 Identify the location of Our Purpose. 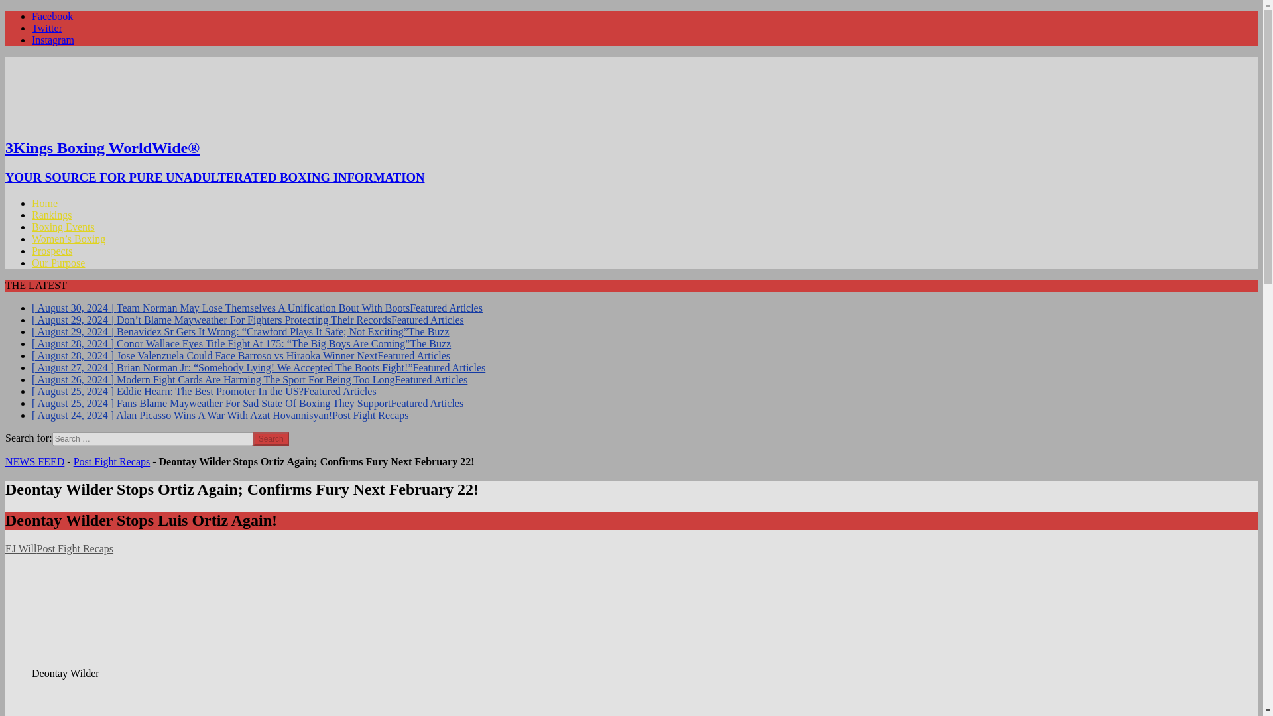
(58, 263).